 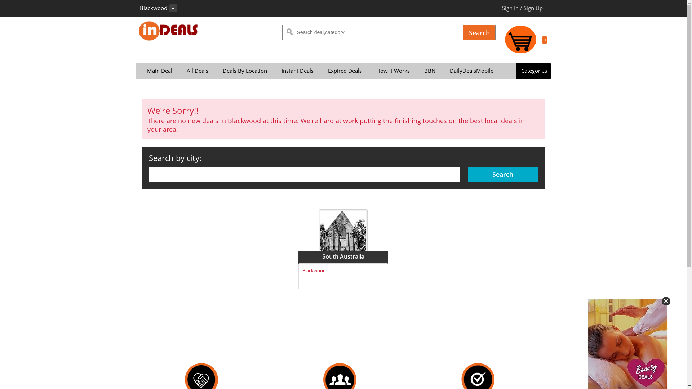 What do you see at coordinates (159, 8) in the screenshot?
I see `Blackwood` at bounding box center [159, 8].